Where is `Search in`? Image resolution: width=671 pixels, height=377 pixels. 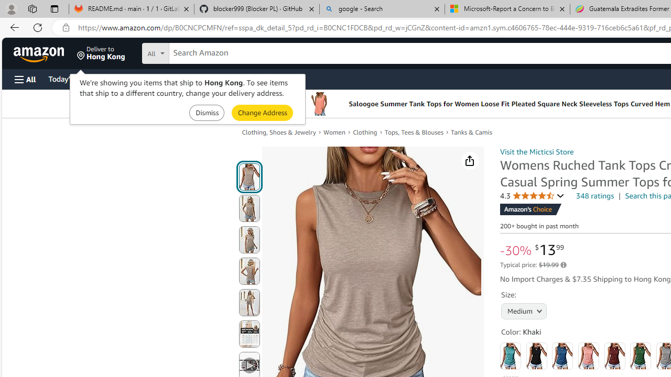 Search in is located at coordinates (194, 52).